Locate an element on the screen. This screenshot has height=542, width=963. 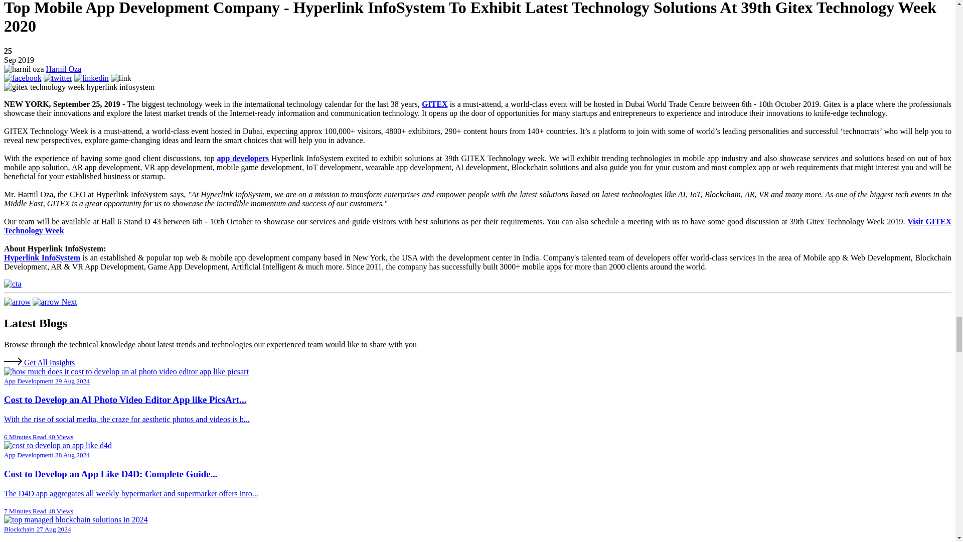
Cost to Develop an App Like D4D is located at coordinates (57, 446).